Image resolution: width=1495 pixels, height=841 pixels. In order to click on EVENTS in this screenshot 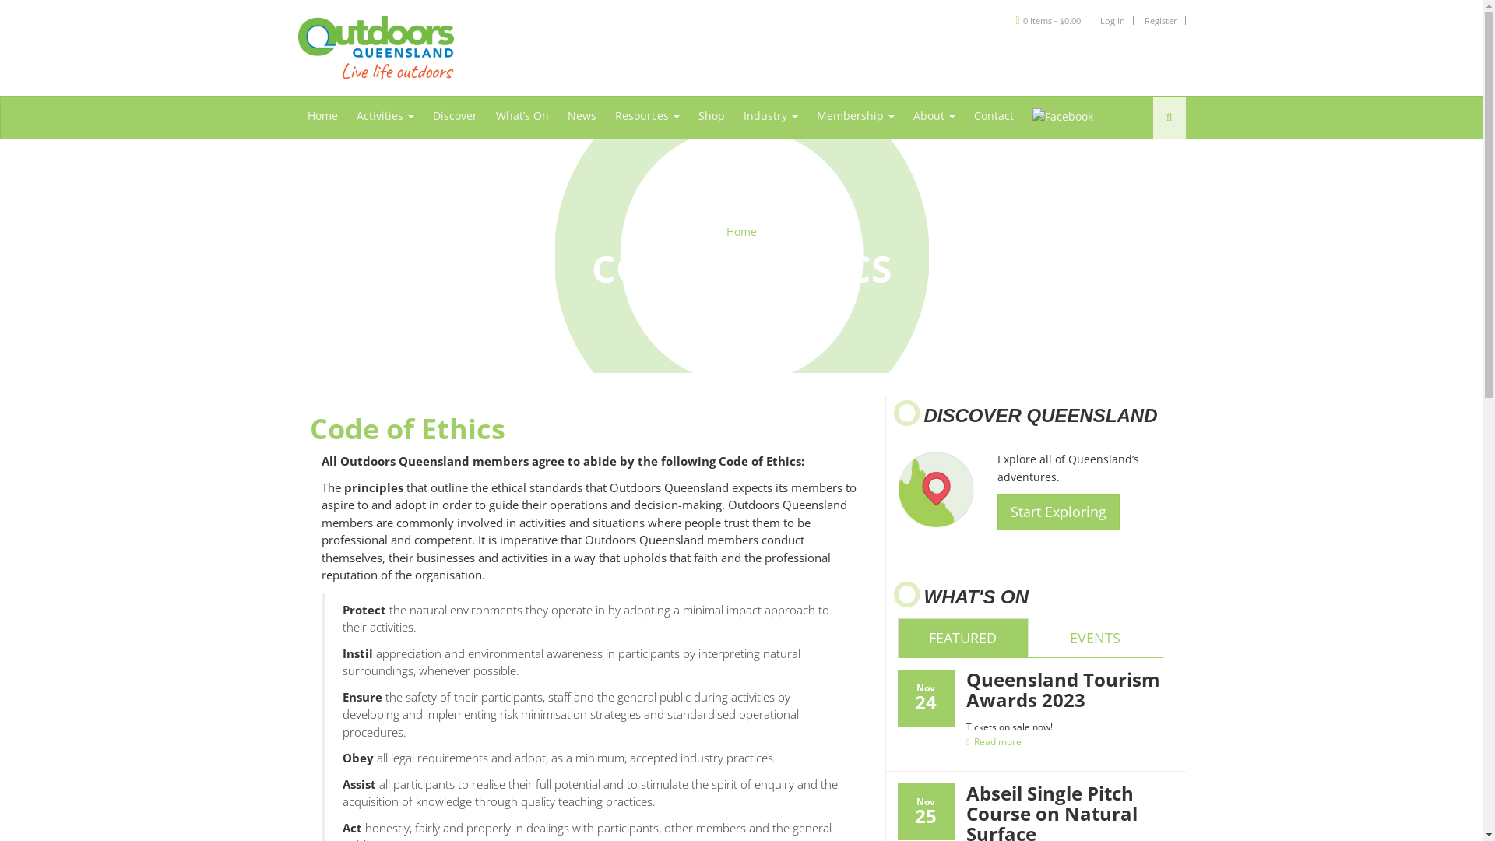, I will do `click(1095, 639)`.